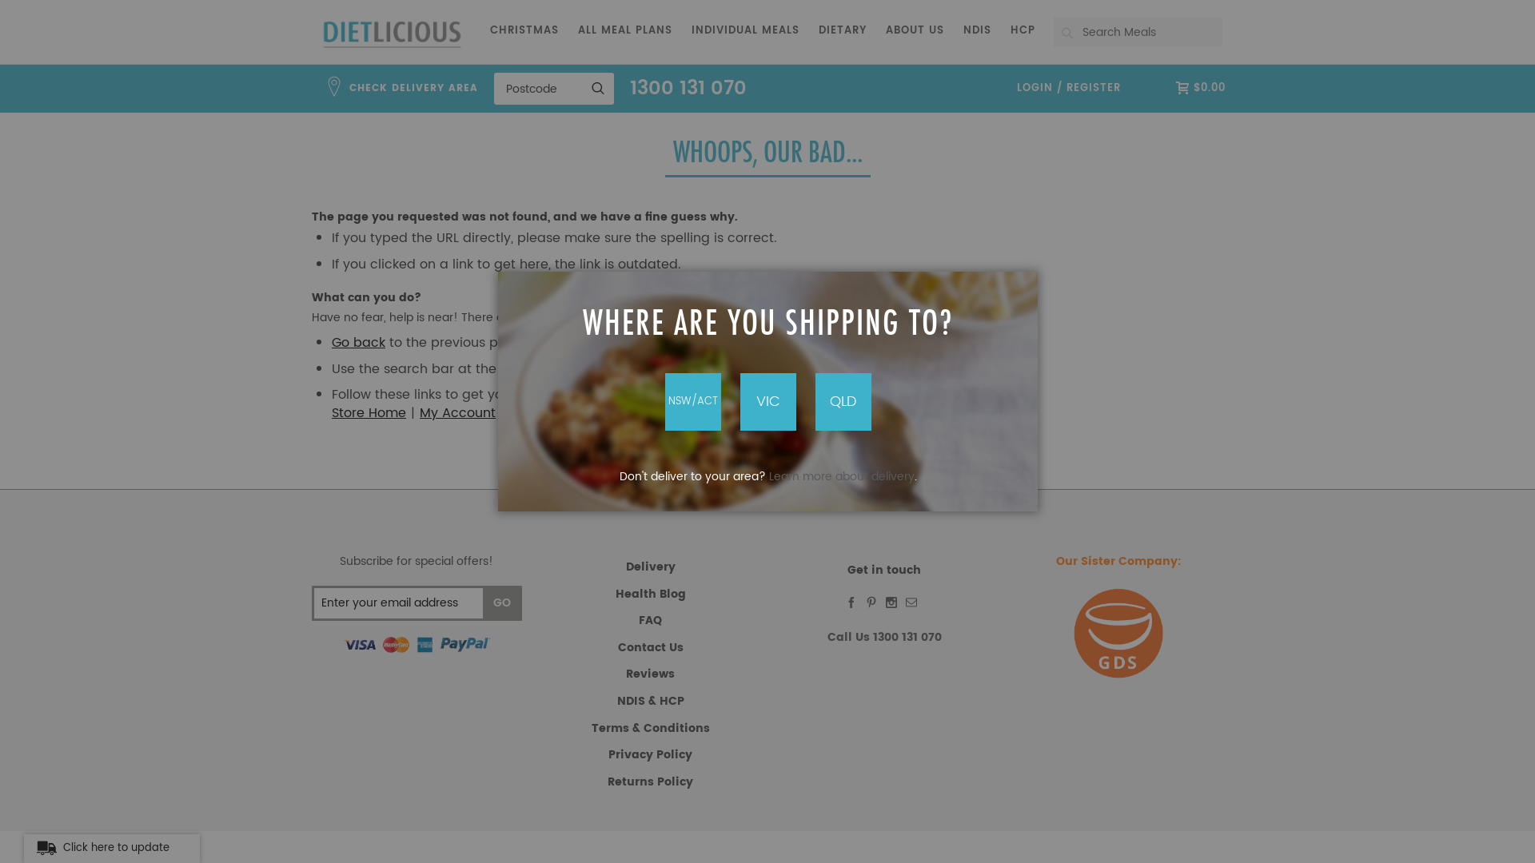 The height and width of the screenshot is (863, 1535). What do you see at coordinates (884, 638) in the screenshot?
I see `Call Us 1300 131 070` at bounding box center [884, 638].